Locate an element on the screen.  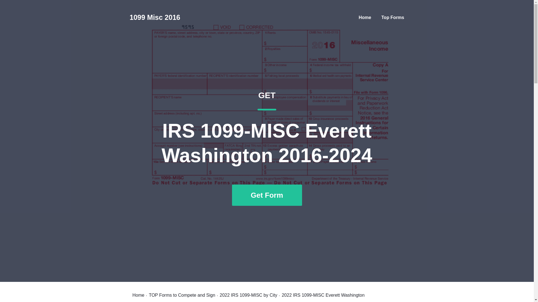
TOP Forms to Compete and Sign is located at coordinates (155, 17).